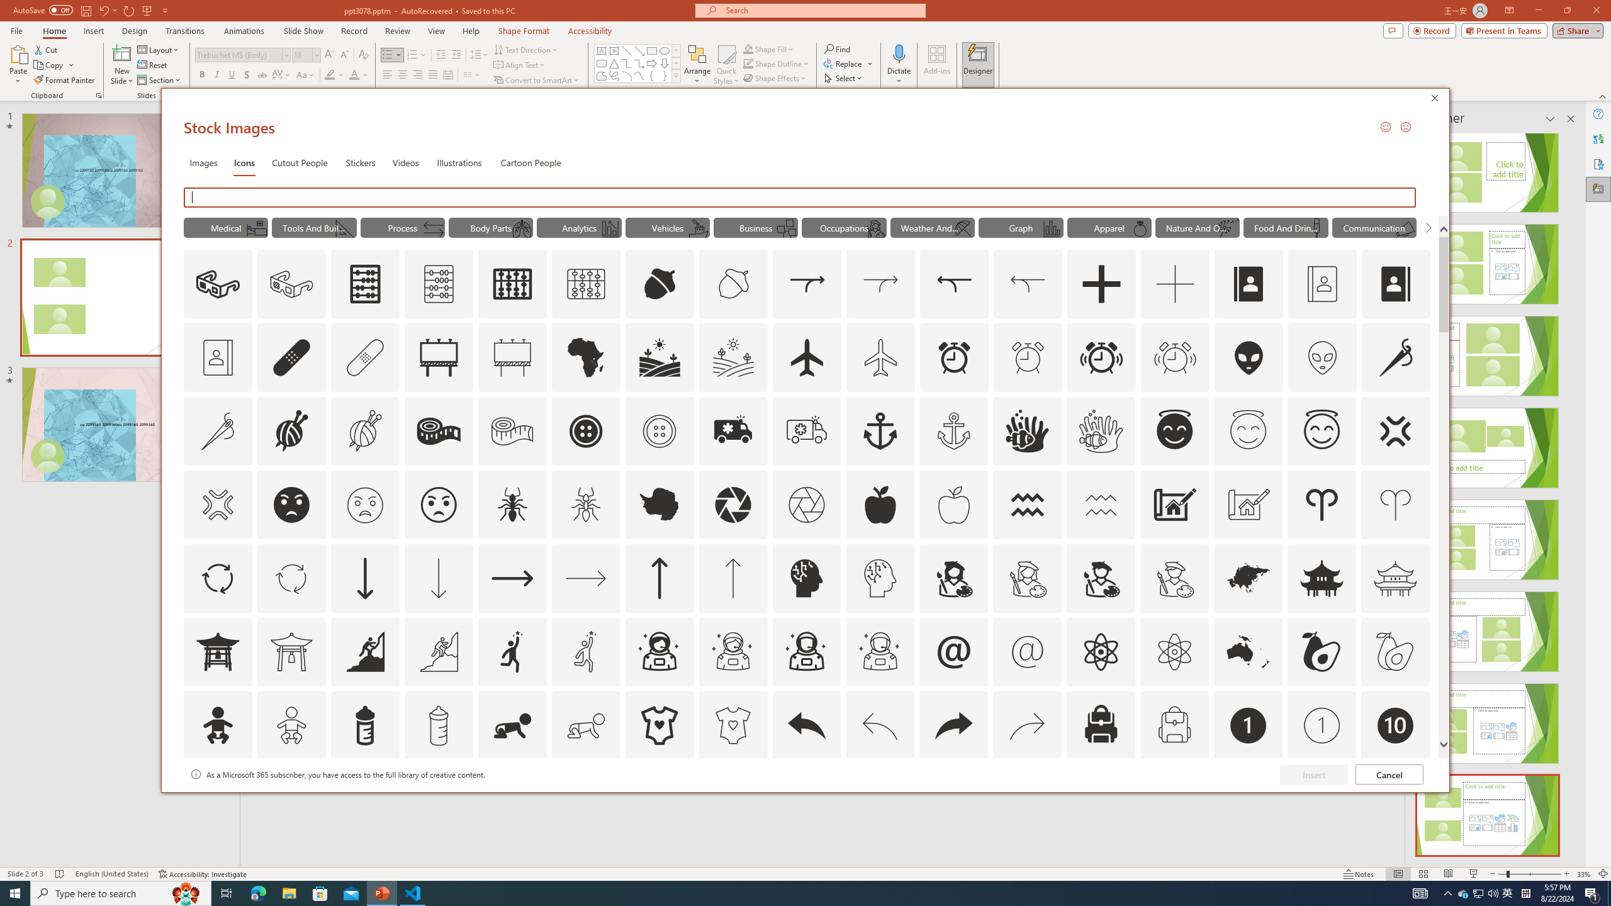 This screenshot has width=1611, height=906. Describe the element at coordinates (1028, 651) in the screenshot. I see `AutomationID: Icons_At_M` at that location.